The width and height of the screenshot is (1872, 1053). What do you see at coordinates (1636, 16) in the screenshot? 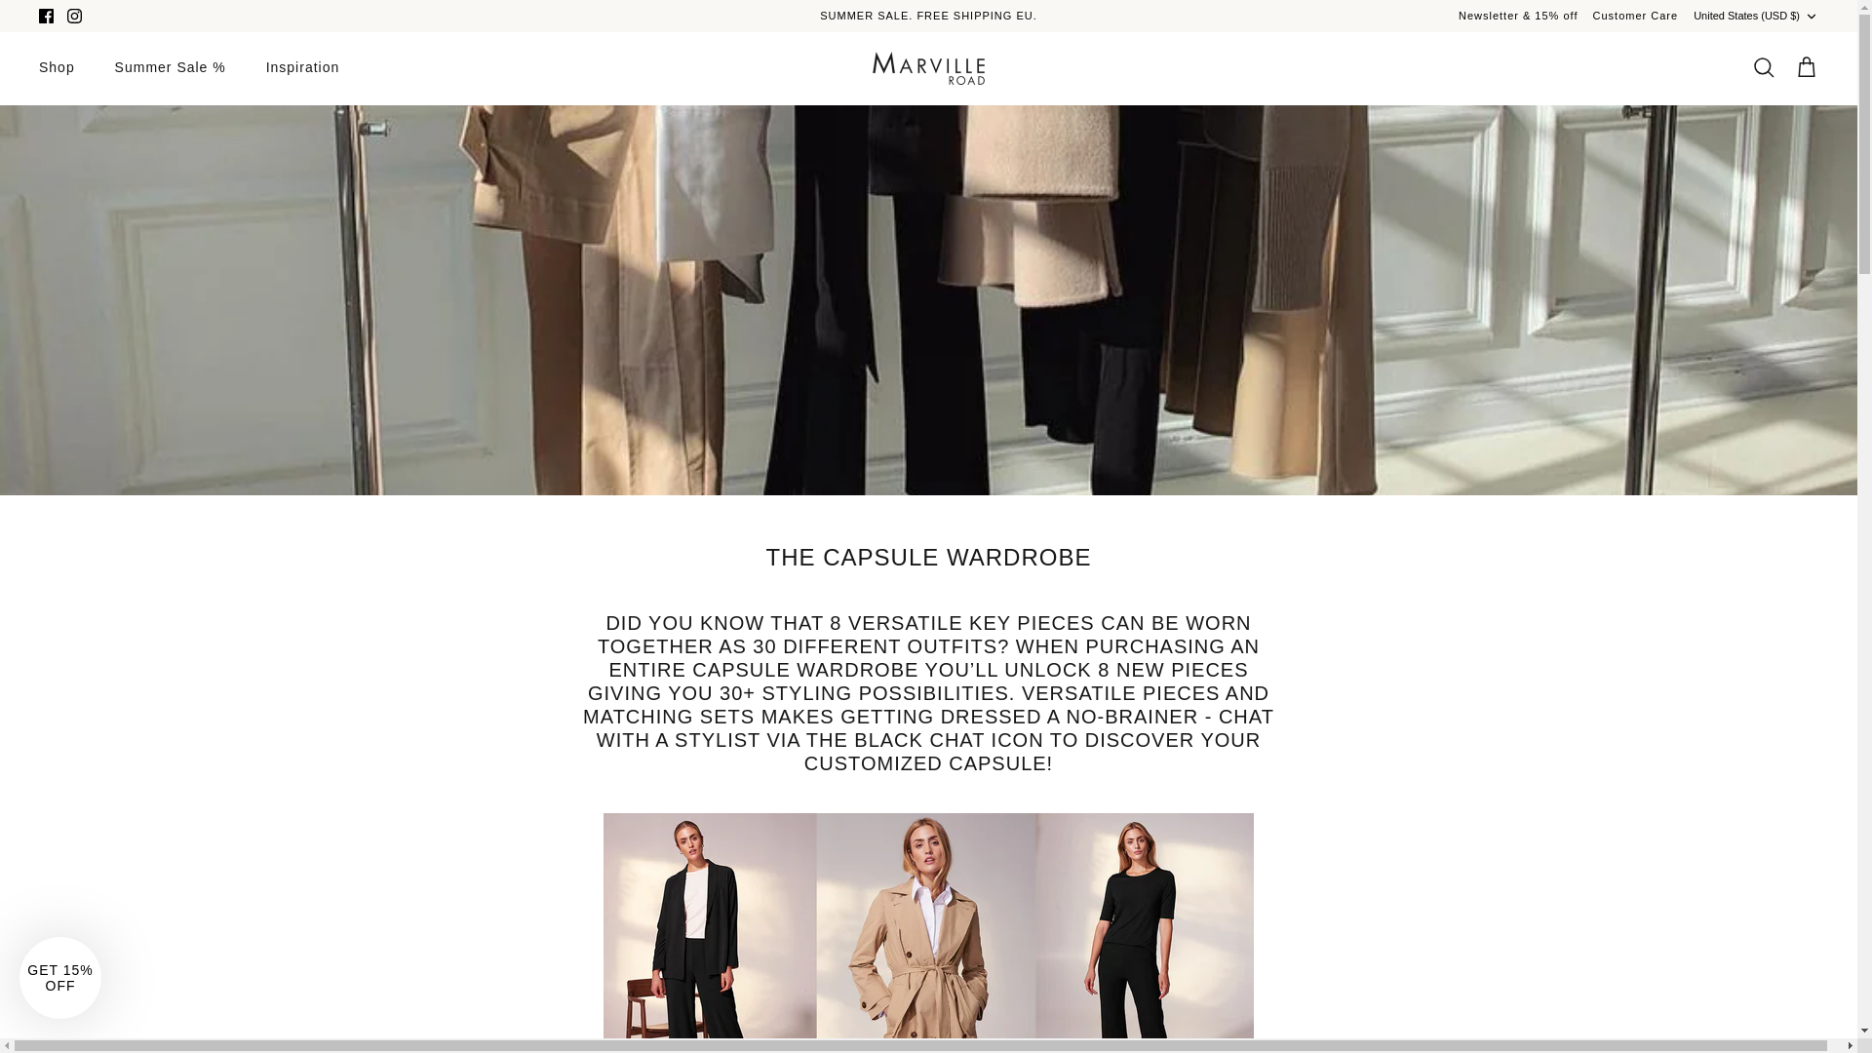
I see `Customer Care` at bounding box center [1636, 16].